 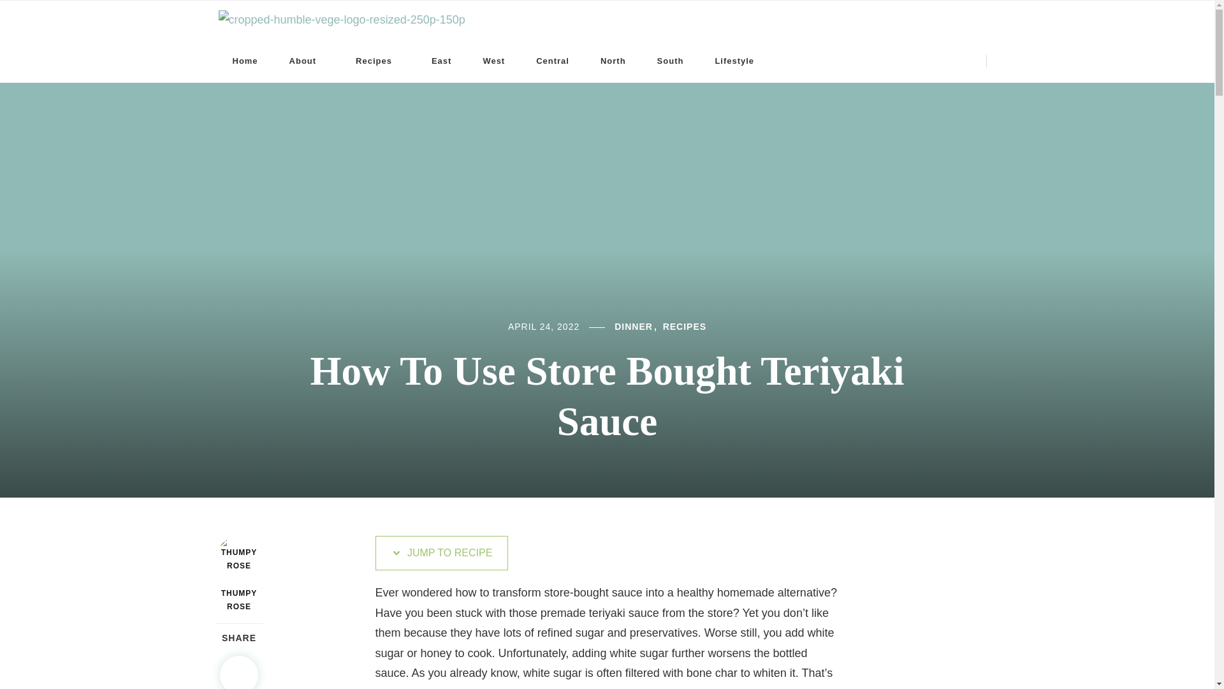 What do you see at coordinates (245, 60) in the screenshot?
I see `Home` at bounding box center [245, 60].